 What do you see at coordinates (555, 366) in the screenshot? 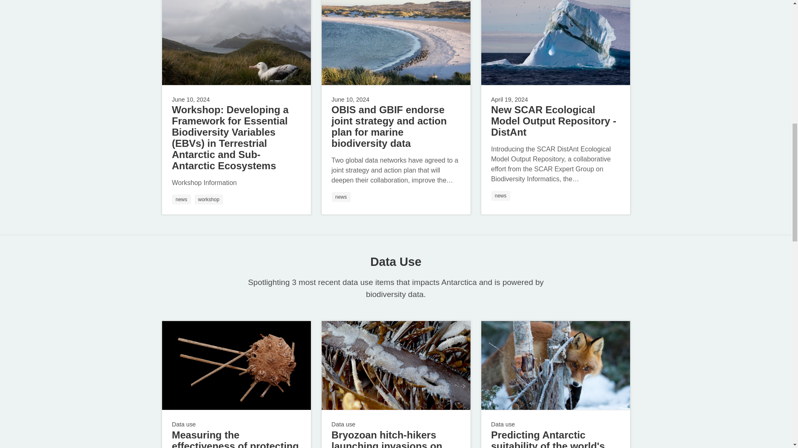
I see `fox` at bounding box center [555, 366].